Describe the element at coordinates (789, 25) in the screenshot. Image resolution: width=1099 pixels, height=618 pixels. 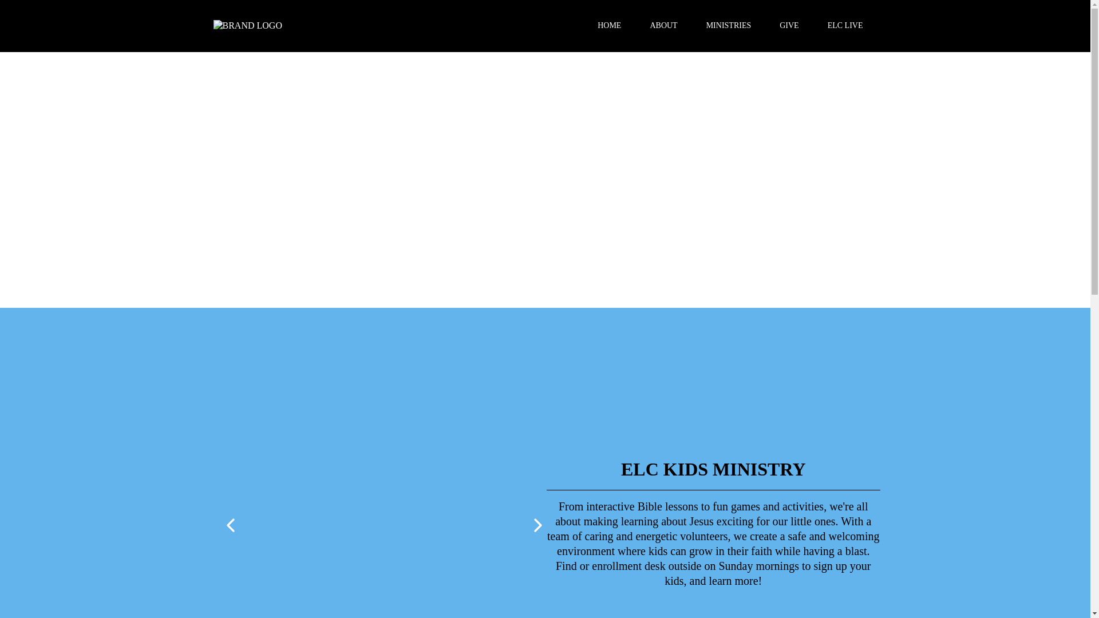
I see `GIVE` at that location.